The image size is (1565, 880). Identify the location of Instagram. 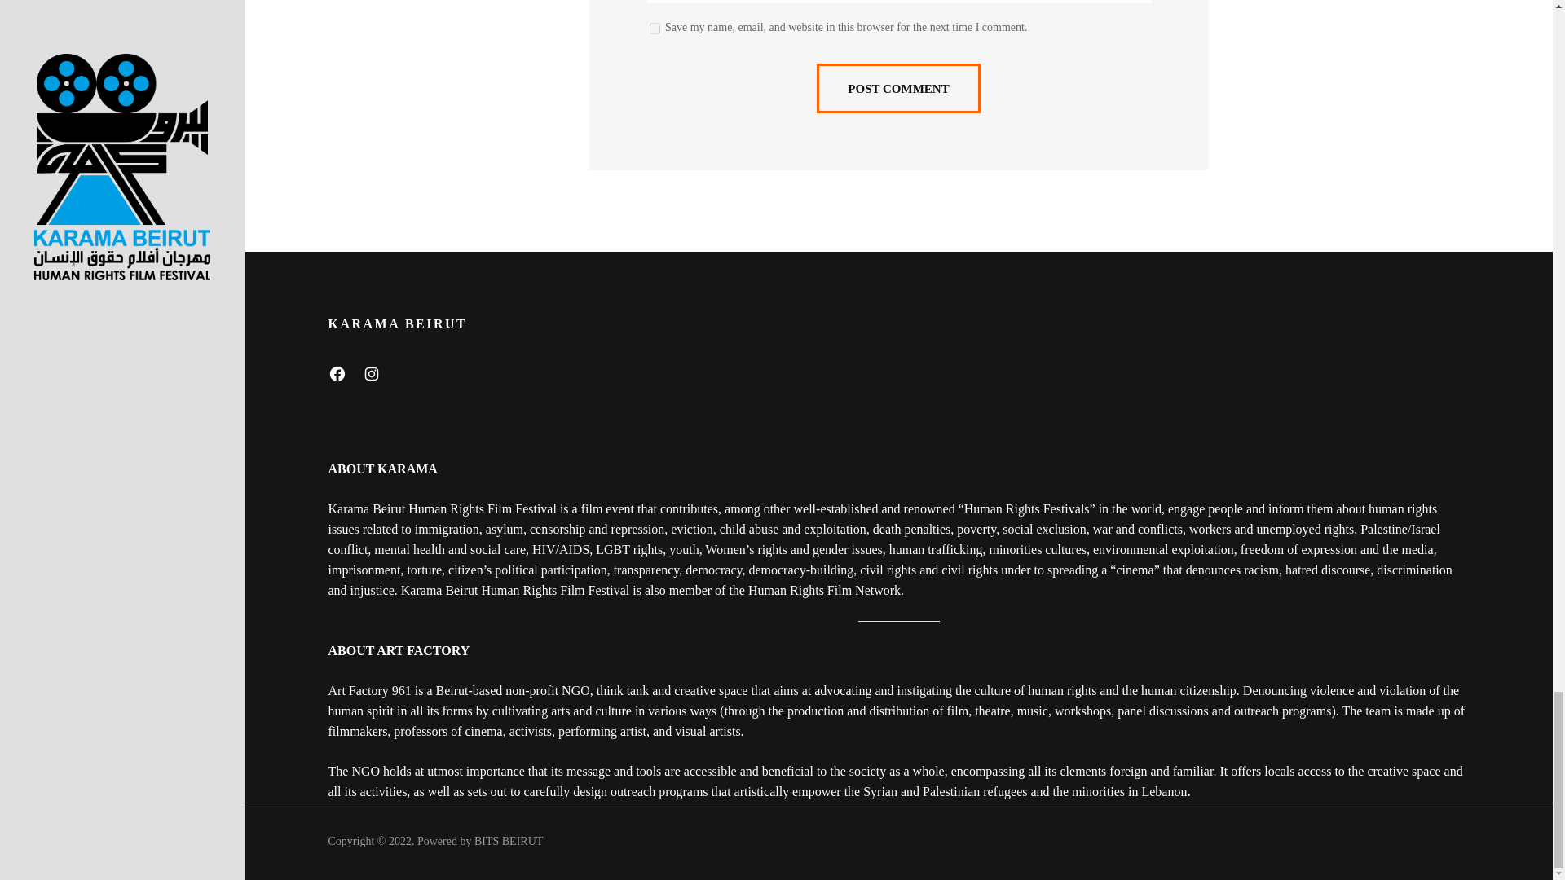
(370, 373).